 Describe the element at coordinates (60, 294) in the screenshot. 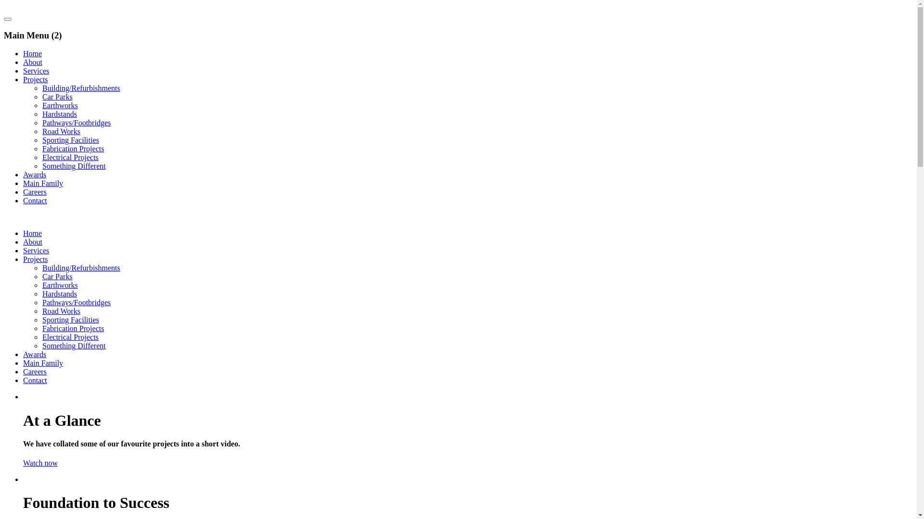

I see `Hardstands` at that location.